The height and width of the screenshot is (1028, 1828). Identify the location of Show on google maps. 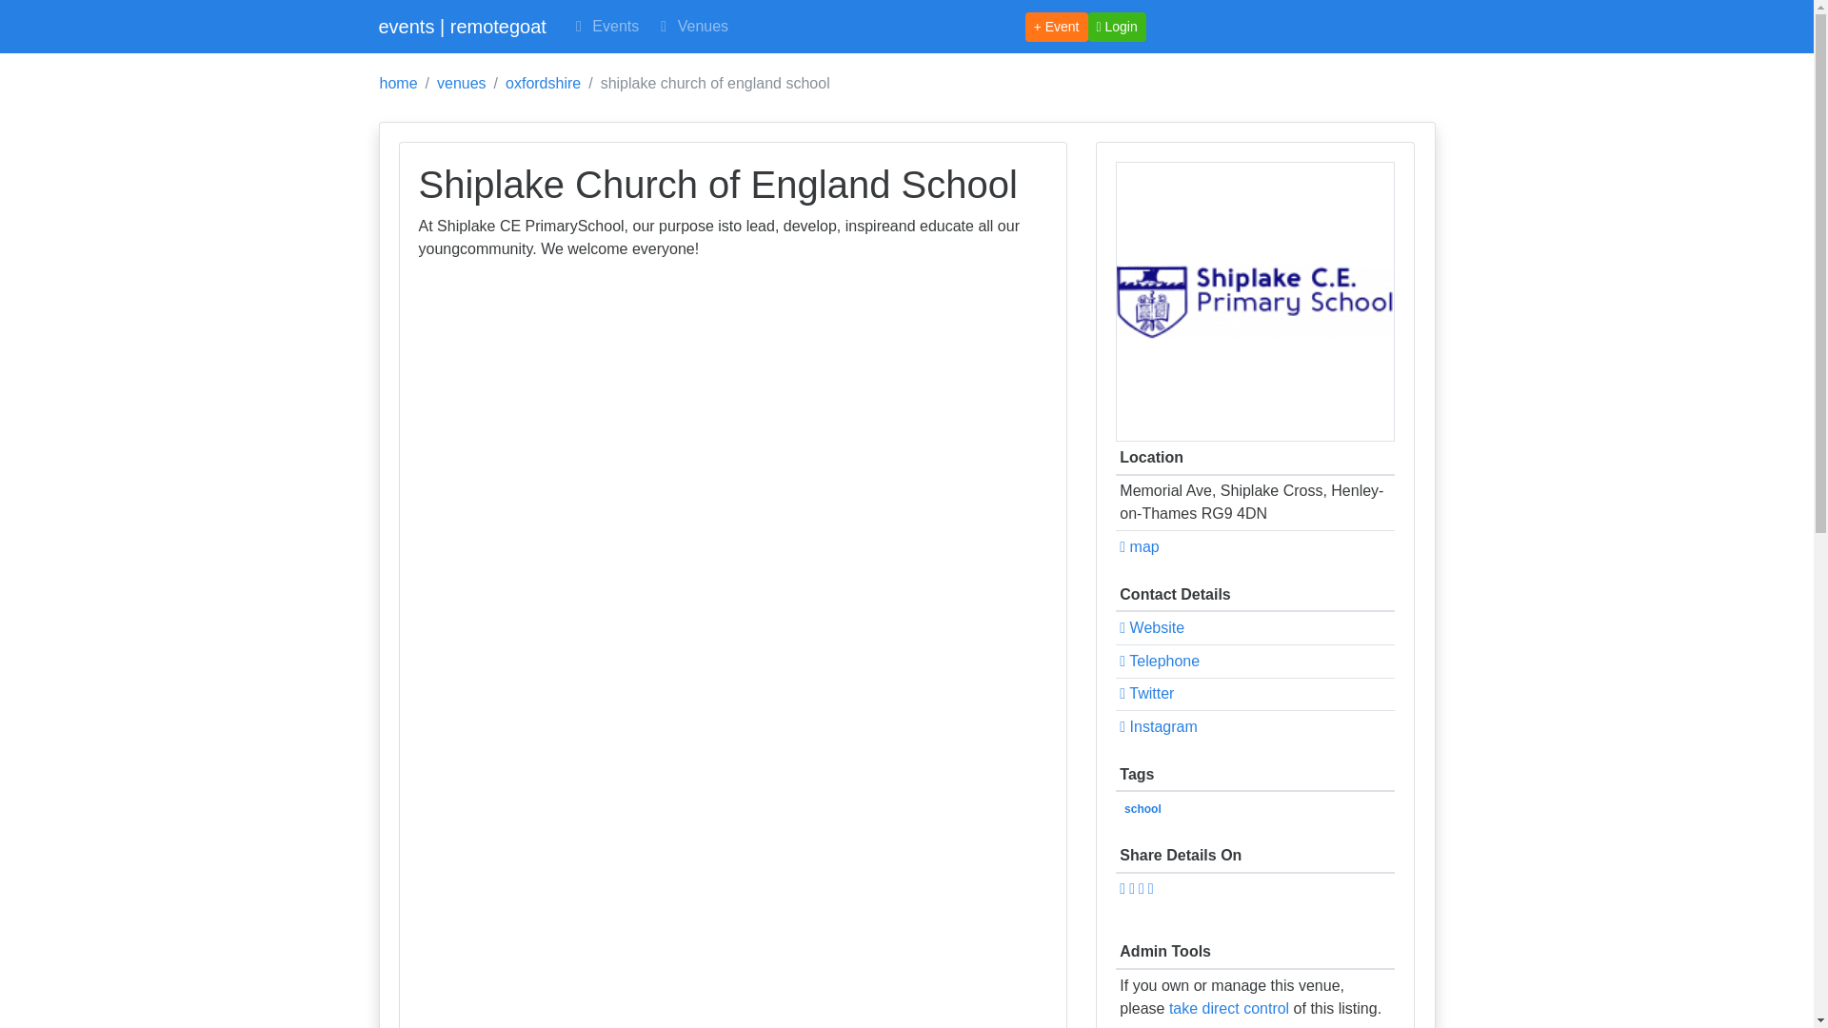
(1139, 546).